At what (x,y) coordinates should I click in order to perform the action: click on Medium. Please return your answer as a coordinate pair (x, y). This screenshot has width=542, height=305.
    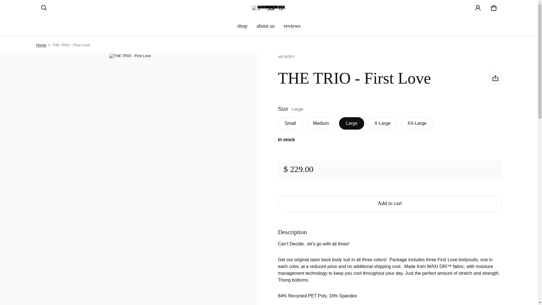
    Looking at the image, I should click on (41, 45).